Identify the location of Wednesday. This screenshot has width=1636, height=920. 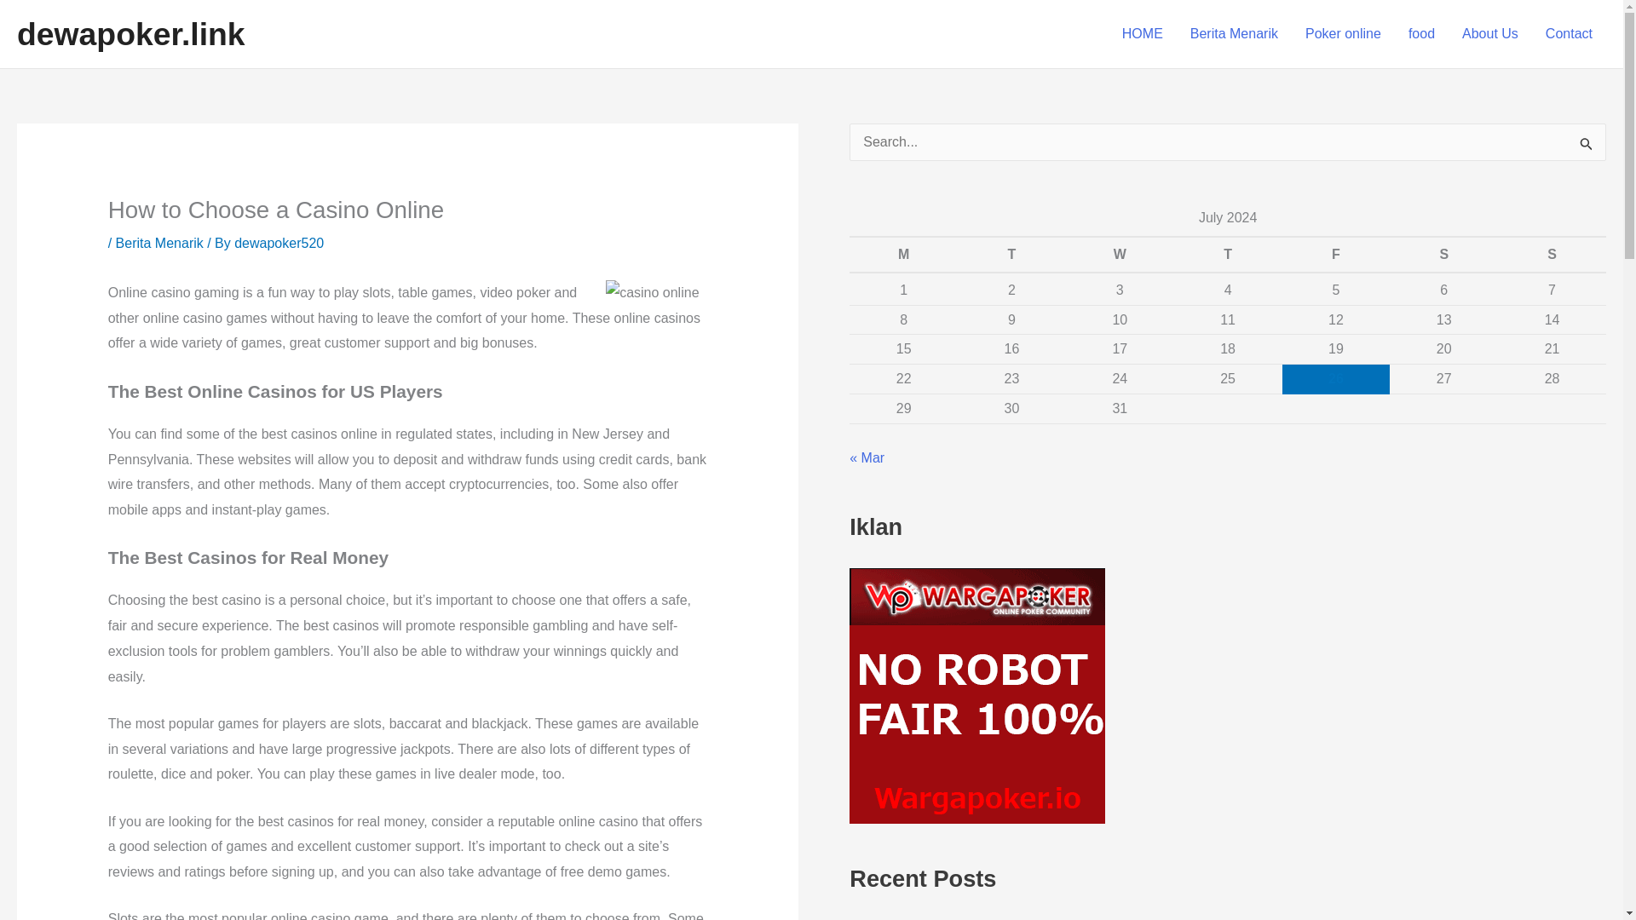
(1120, 254).